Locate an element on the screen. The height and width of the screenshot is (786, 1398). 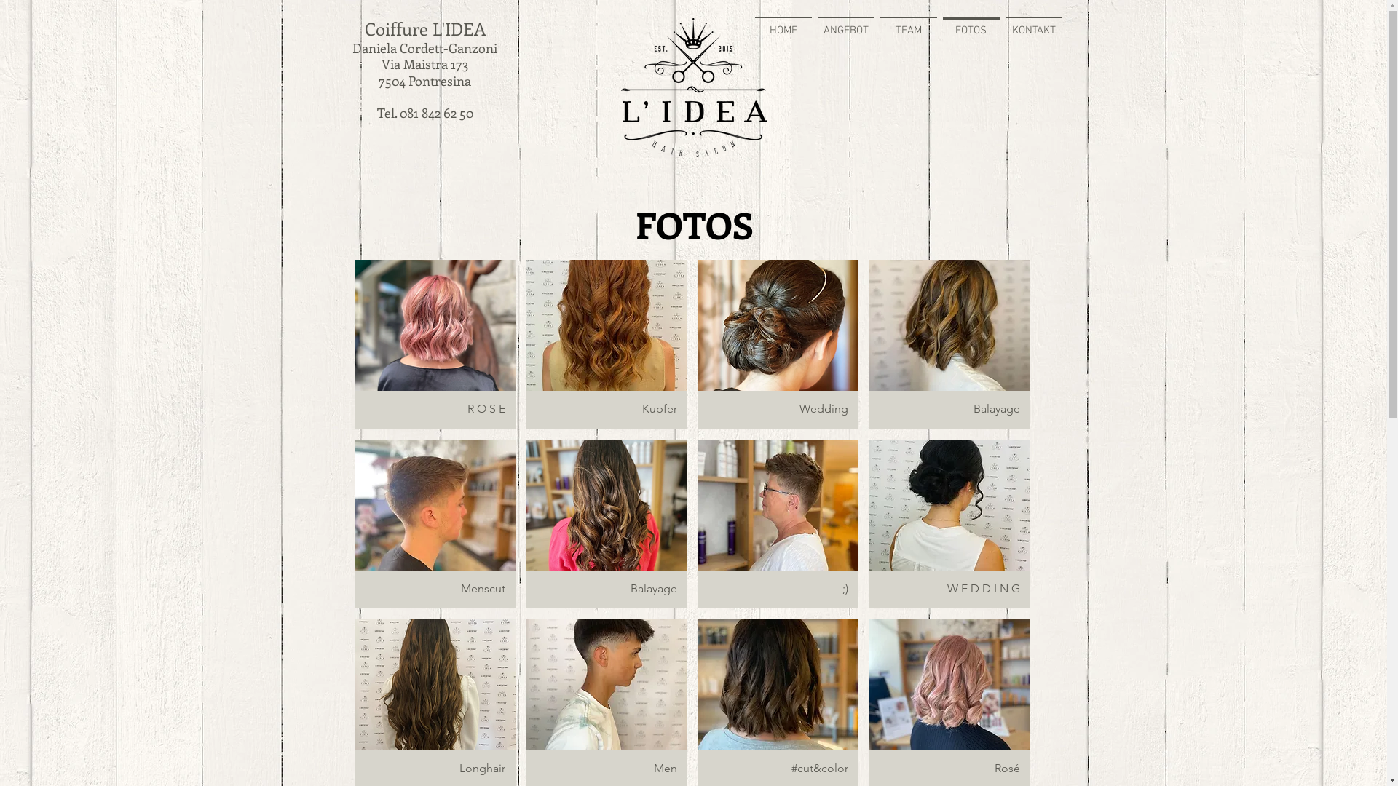
TEAM is located at coordinates (908, 24).